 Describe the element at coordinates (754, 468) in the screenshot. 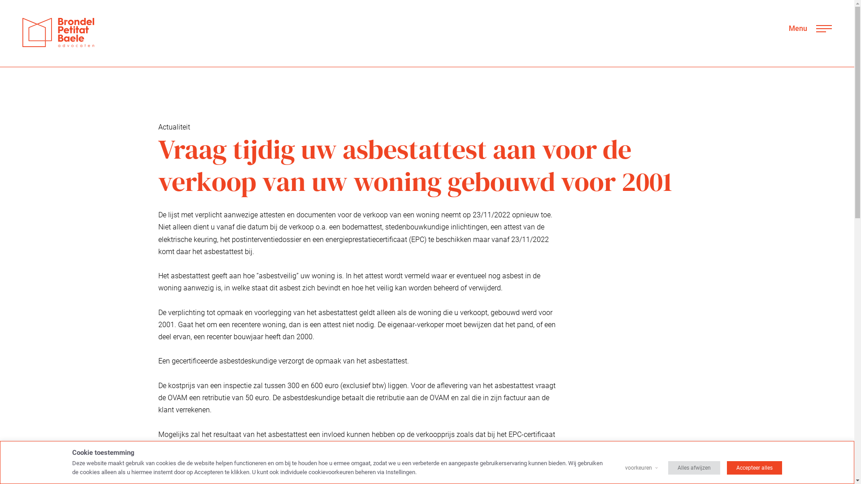

I see `Accepteer alles` at that location.